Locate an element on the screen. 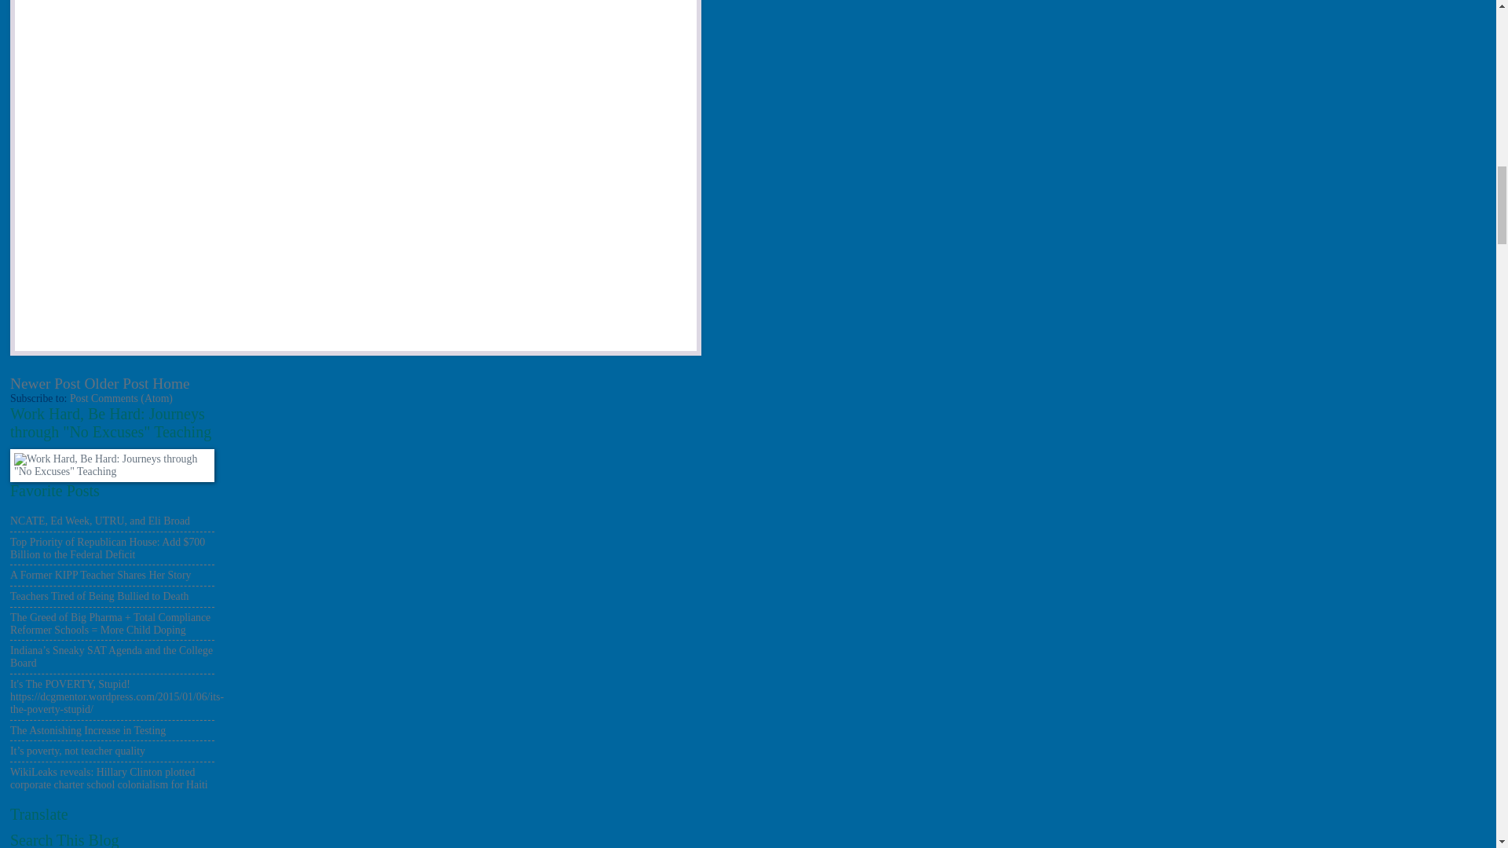  A Former KIPP Teacher Shares Her Story is located at coordinates (101, 575).